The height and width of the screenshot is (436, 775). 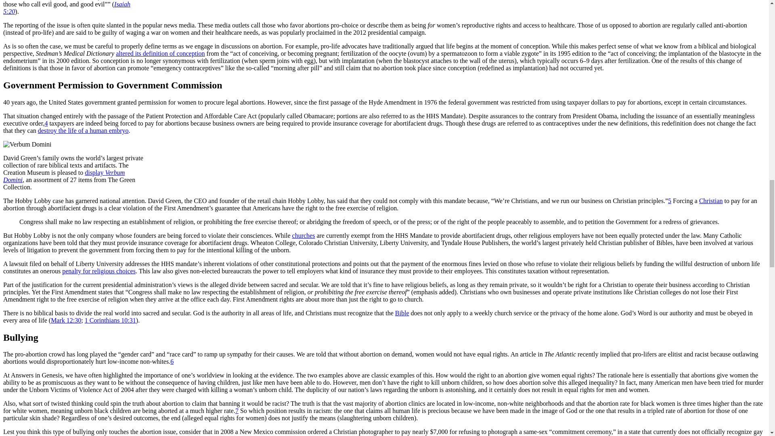 I want to click on Isaiah 5:20, so click(x=66, y=8).